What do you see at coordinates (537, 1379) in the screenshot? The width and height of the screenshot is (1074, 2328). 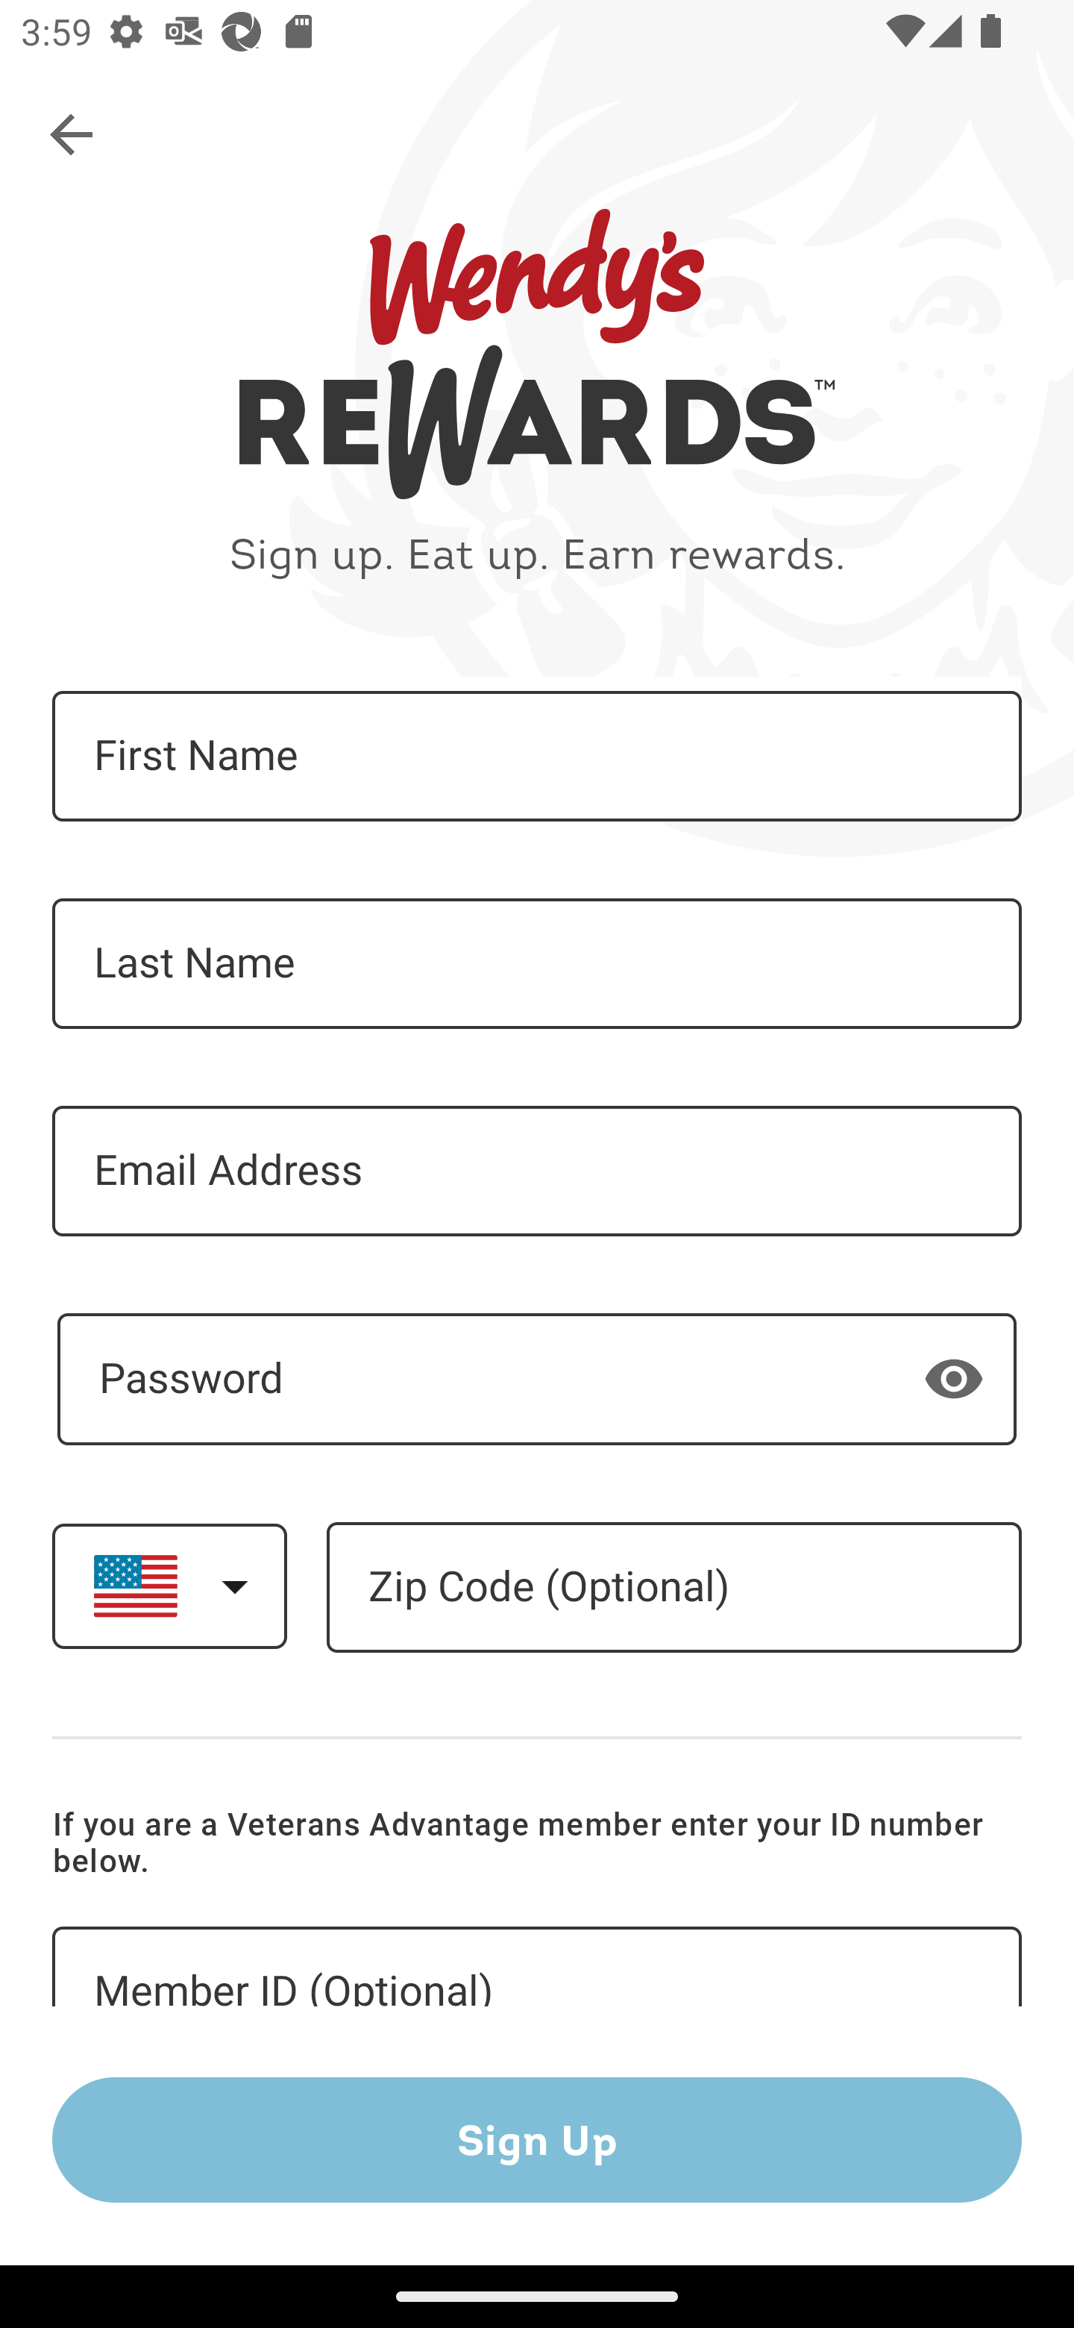 I see `- Required` at bounding box center [537, 1379].